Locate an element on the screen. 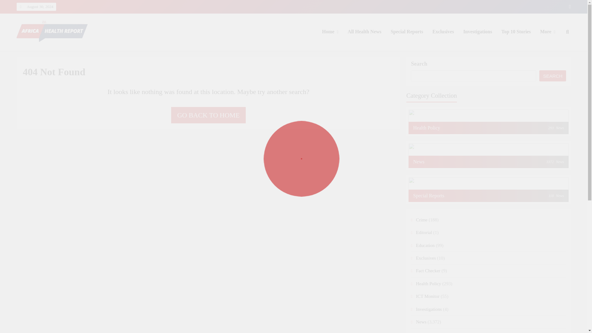  More is located at coordinates (548, 31).